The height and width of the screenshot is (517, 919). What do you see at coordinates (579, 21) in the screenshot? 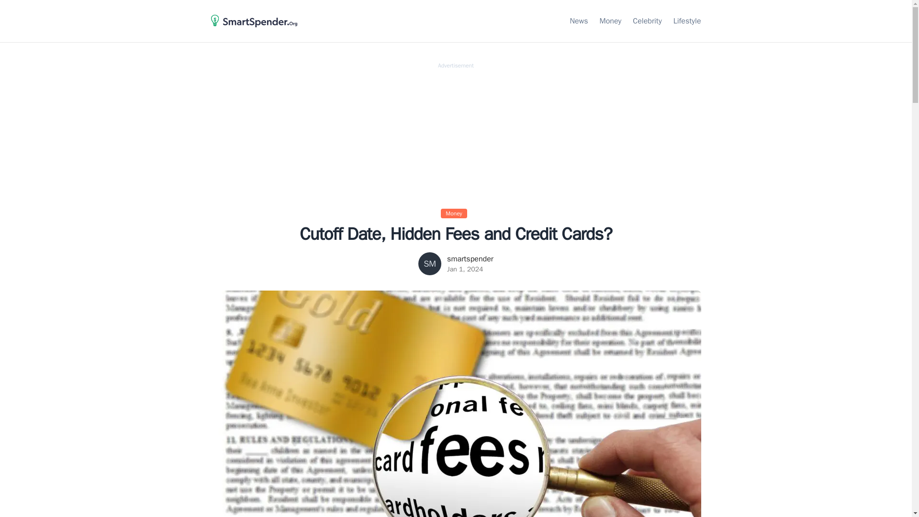
I see `News` at bounding box center [579, 21].